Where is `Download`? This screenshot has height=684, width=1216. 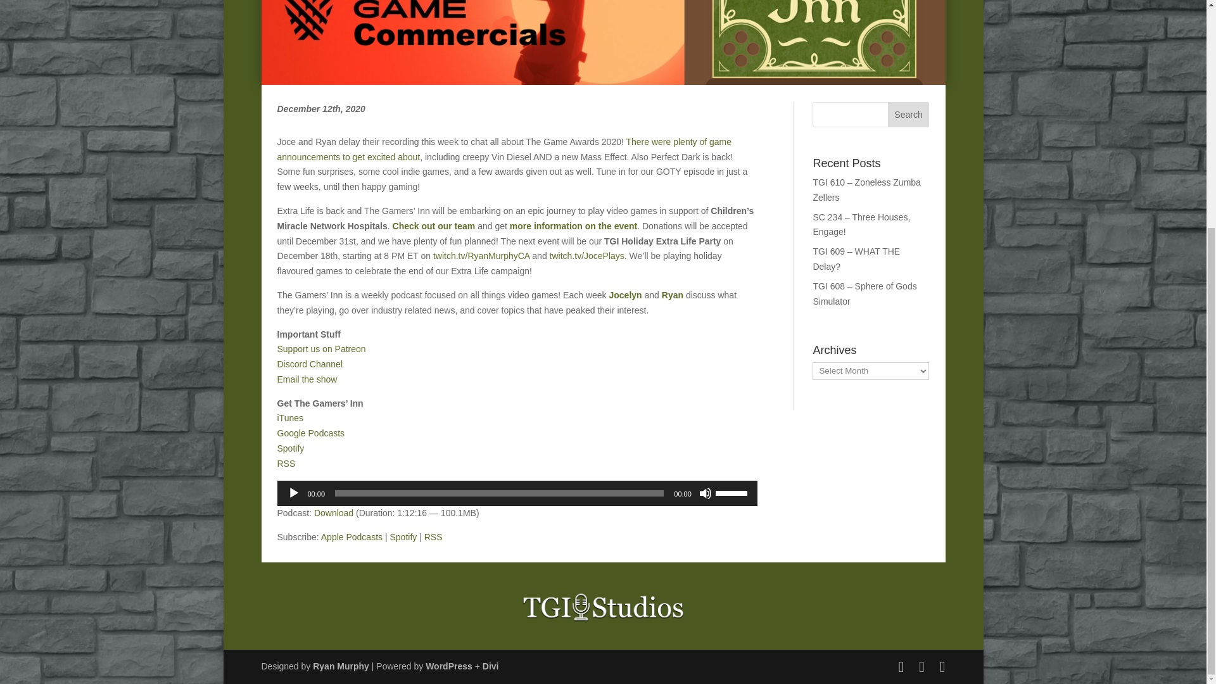
Download is located at coordinates (333, 513).